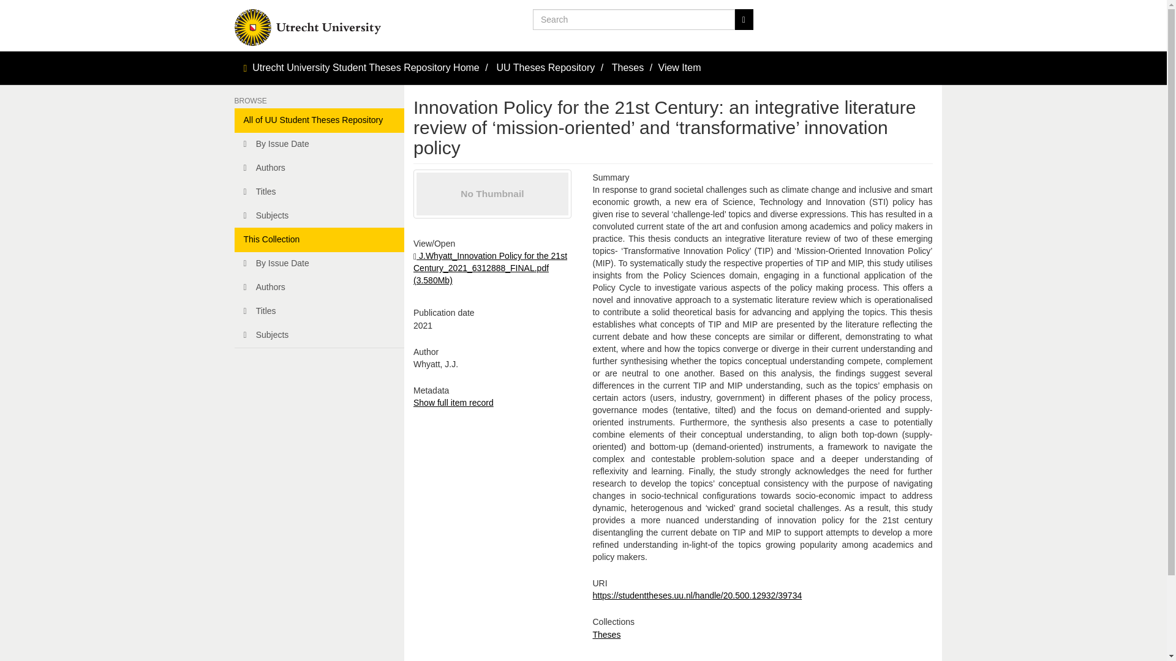 Image resolution: width=1176 pixels, height=661 pixels. What do you see at coordinates (319, 215) in the screenshot?
I see `Subjects` at bounding box center [319, 215].